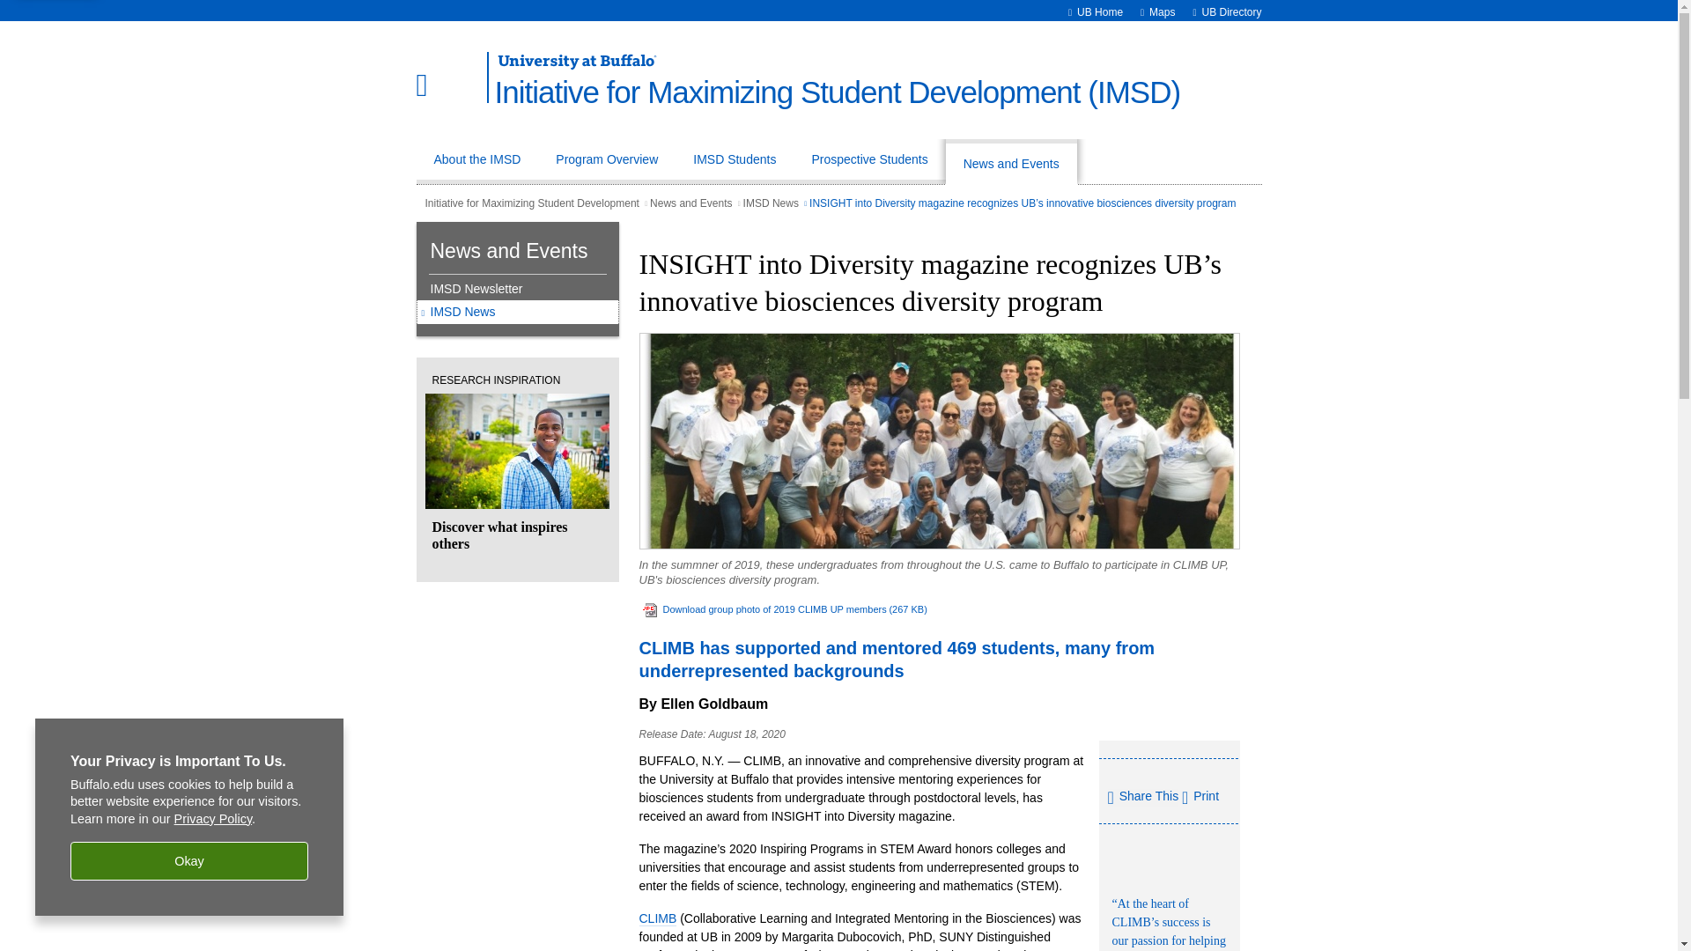  Describe the element at coordinates (704, 703) in the screenshot. I see `By Ellen Goldbaum` at that location.